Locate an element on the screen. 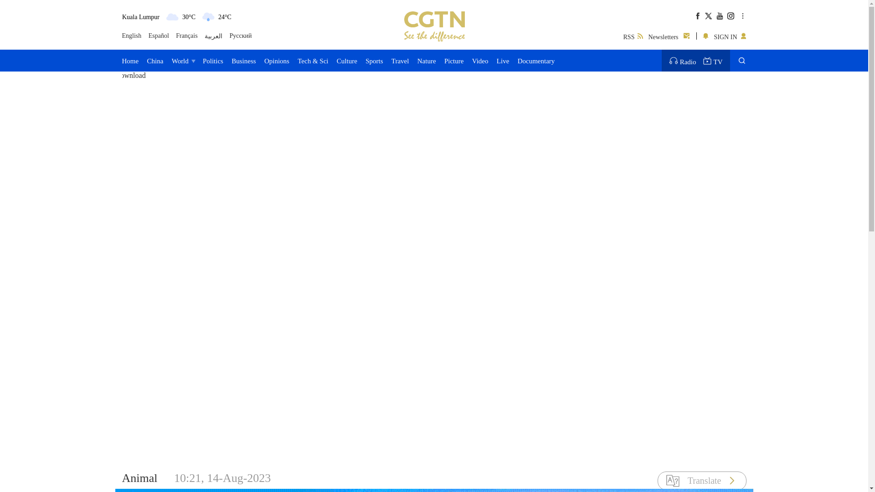 Image resolution: width=875 pixels, height=492 pixels. Light rain is located at coordinates (208, 16).